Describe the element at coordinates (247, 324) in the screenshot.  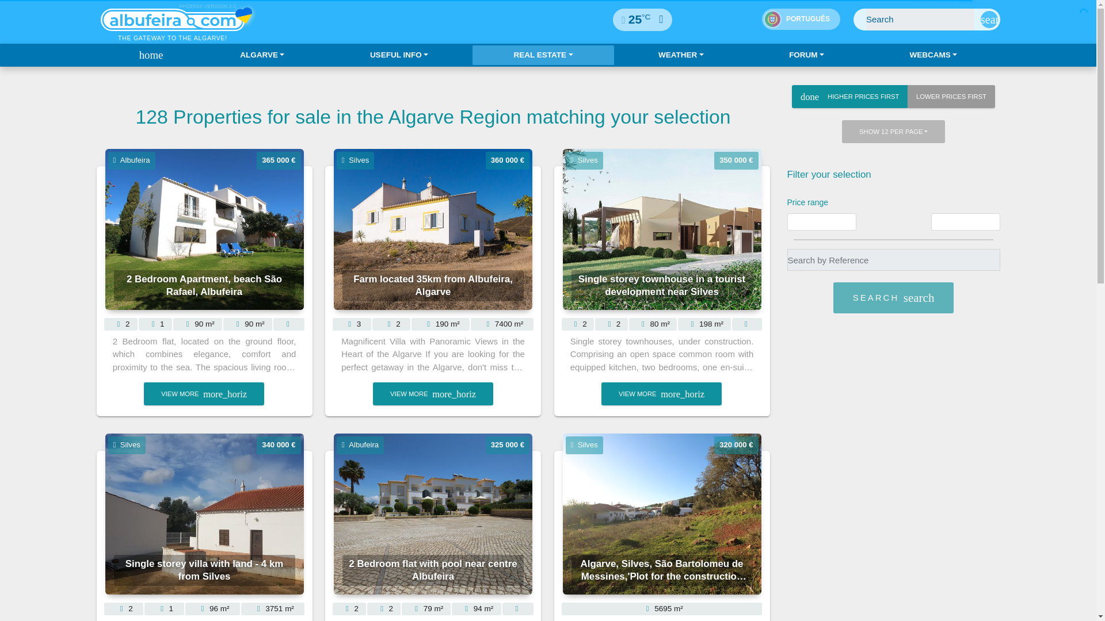
I see `Land area` at that location.